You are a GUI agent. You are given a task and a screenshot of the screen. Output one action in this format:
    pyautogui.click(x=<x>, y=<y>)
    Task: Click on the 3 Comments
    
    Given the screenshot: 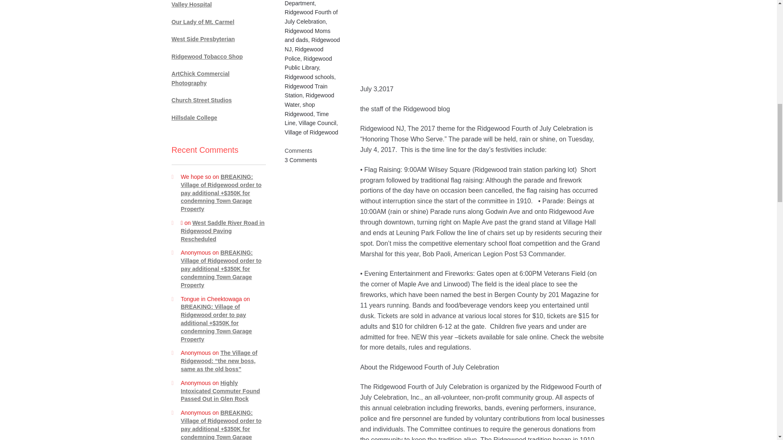 What is the action you would take?
    pyautogui.click(x=301, y=160)
    